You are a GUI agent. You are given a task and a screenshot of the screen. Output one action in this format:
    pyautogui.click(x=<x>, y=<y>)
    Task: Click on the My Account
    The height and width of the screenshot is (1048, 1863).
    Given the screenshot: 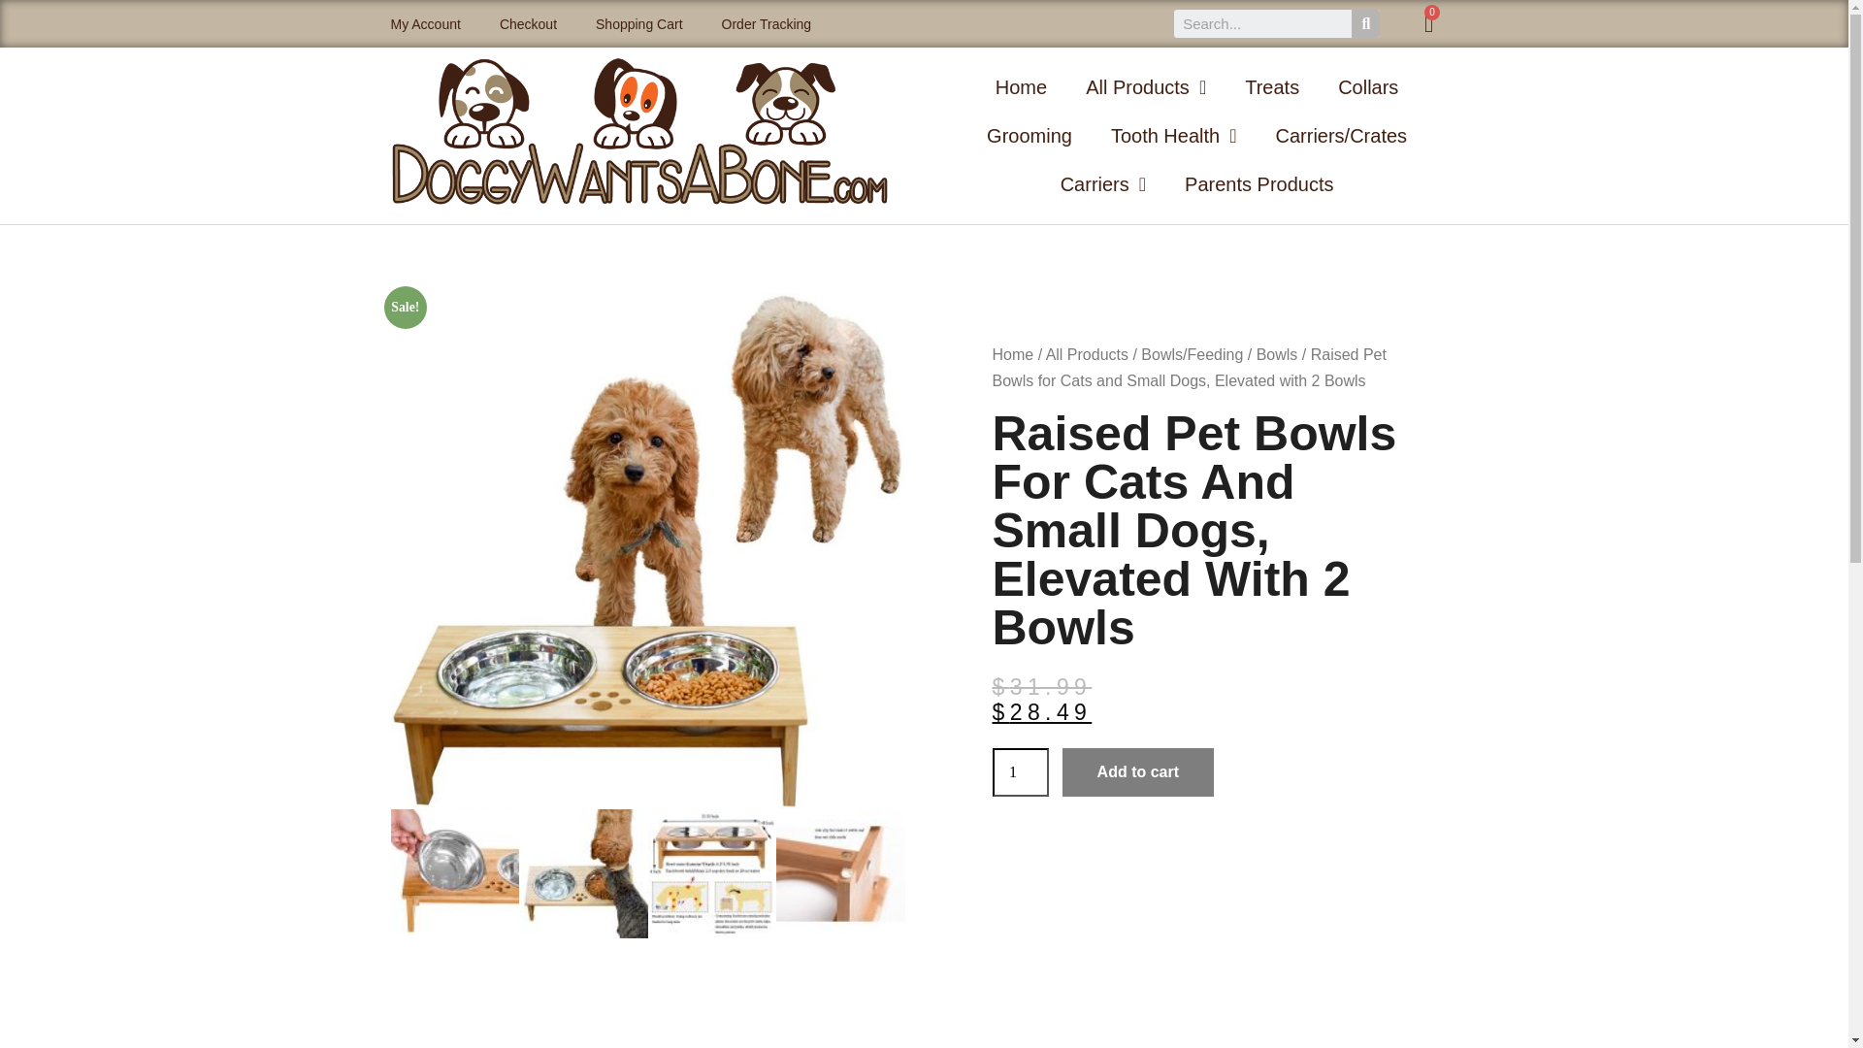 What is the action you would take?
    pyautogui.click(x=425, y=23)
    